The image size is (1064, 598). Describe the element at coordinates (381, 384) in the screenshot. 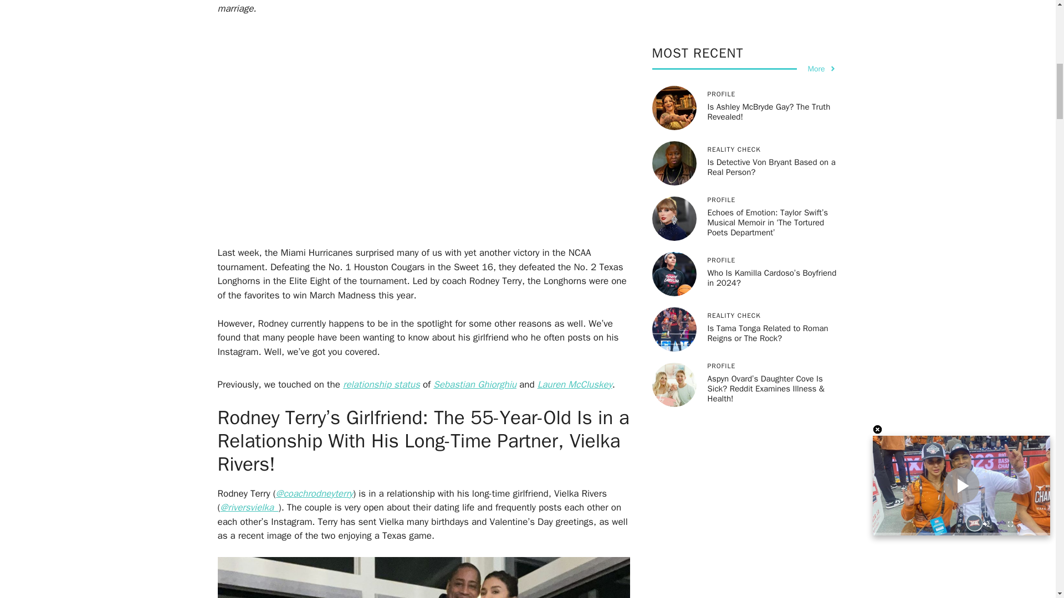

I see `relationship status` at that location.